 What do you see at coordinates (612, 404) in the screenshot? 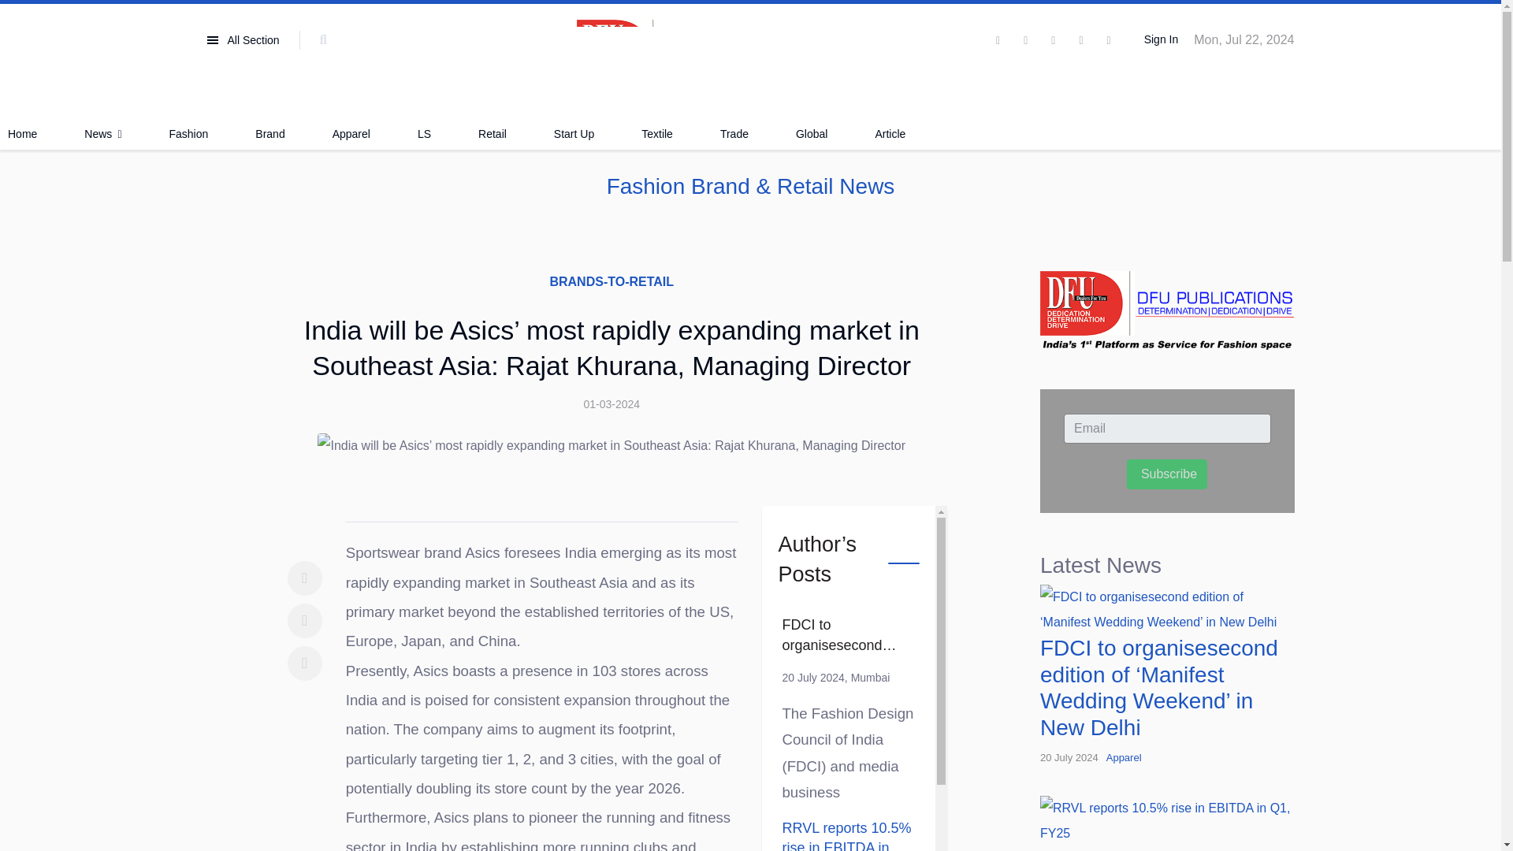
I see `Published: 01 March 2024` at bounding box center [612, 404].